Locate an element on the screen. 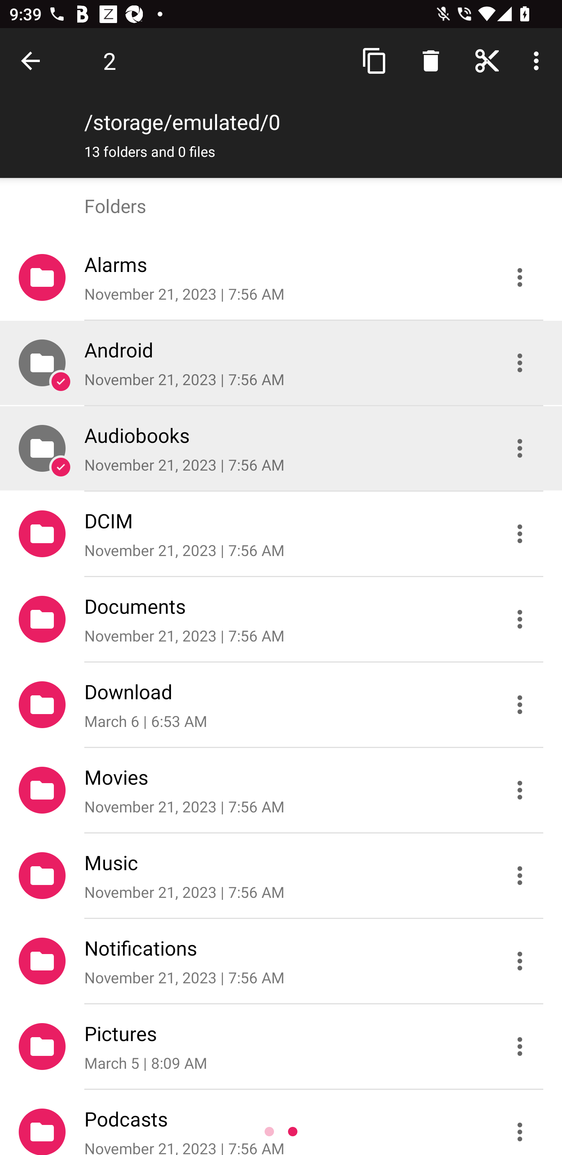 The image size is (562, 1155). Home is located at coordinates (487, 60).